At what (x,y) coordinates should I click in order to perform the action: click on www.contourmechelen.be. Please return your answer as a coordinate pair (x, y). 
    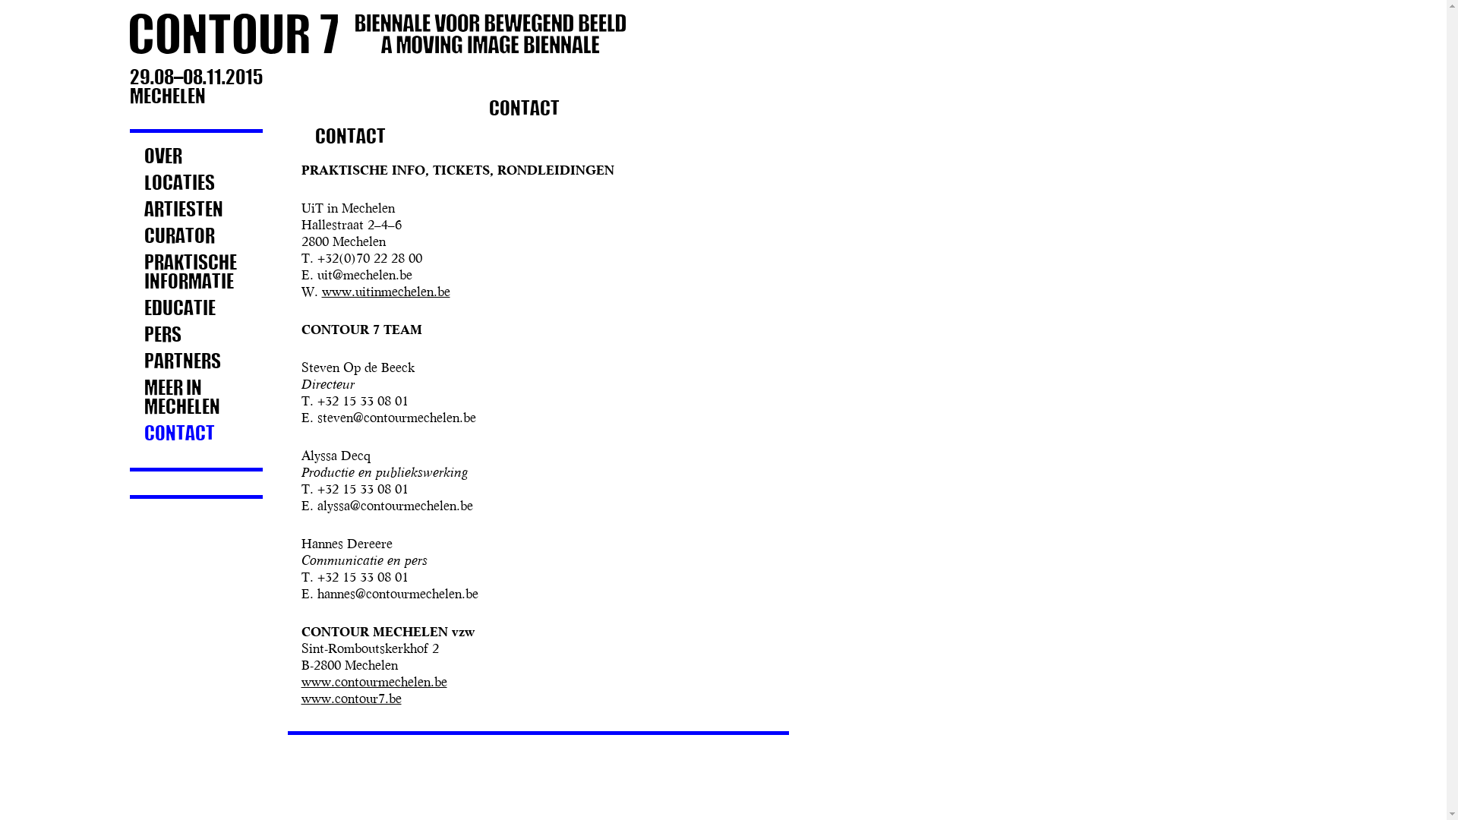
    Looking at the image, I should click on (374, 683).